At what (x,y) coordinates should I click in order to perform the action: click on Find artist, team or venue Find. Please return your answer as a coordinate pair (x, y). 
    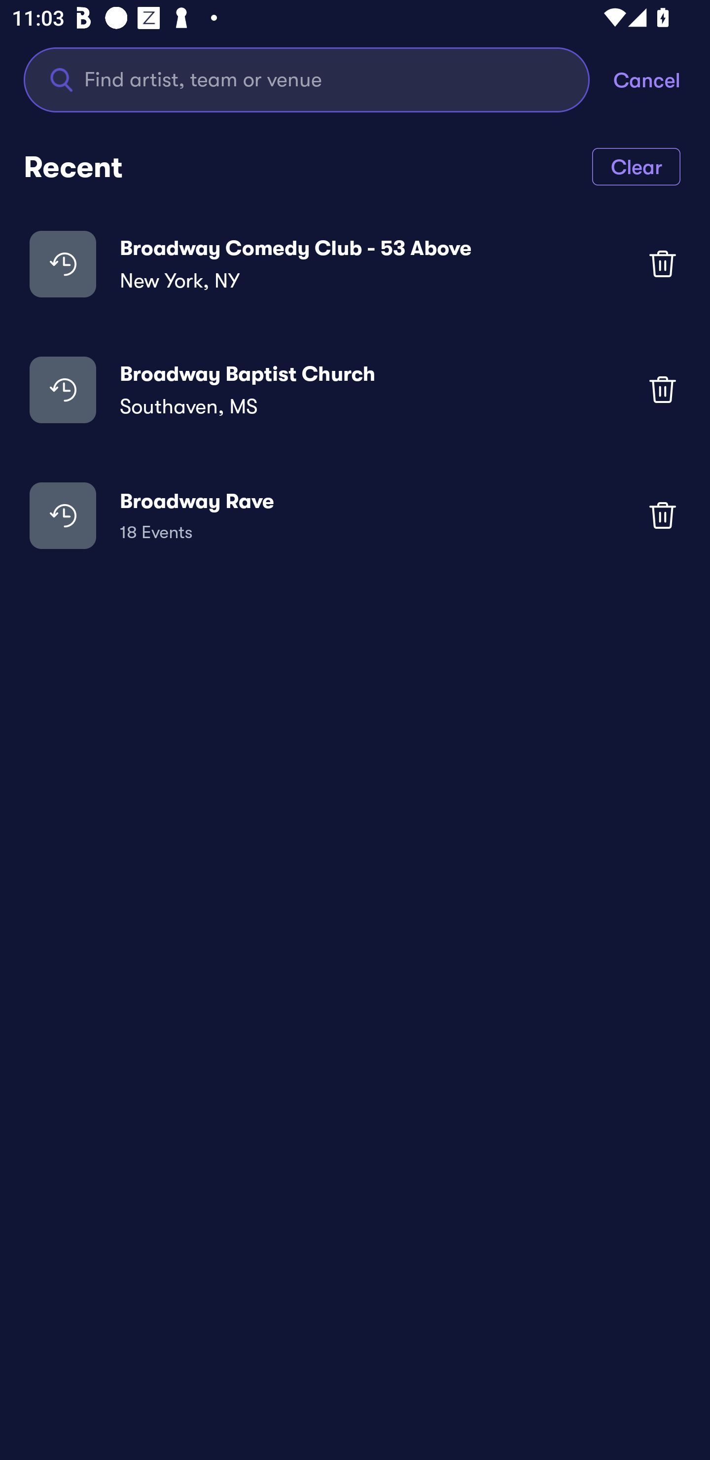
    Looking at the image, I should click on (307, 79).